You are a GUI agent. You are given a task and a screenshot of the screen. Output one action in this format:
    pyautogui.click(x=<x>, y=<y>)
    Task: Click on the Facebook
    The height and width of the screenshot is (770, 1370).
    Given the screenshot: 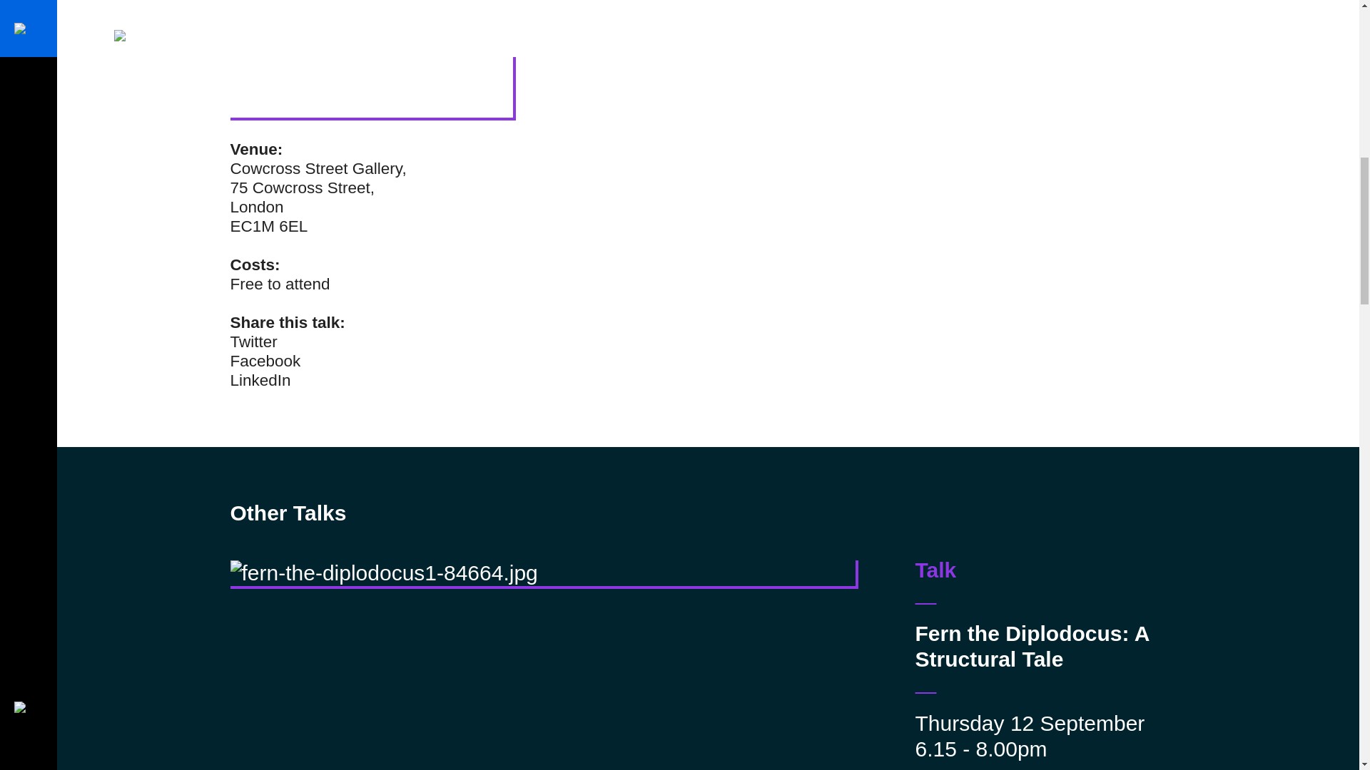 What is the action you would take?
    pyautogui.click(x=265, y=361)
    